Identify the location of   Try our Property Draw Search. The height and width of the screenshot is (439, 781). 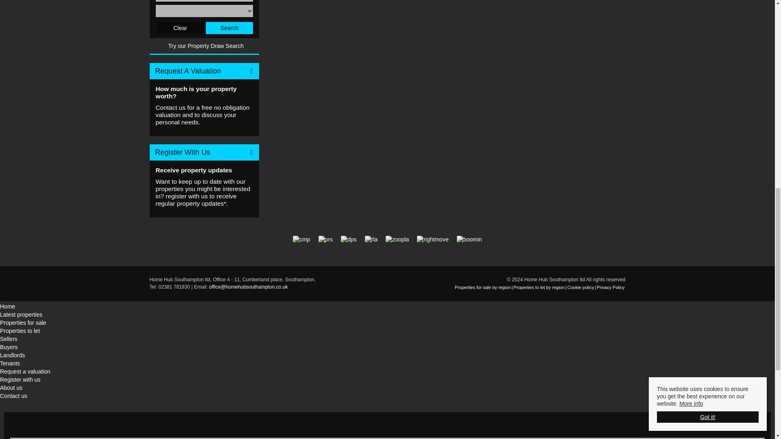
(204, 46).